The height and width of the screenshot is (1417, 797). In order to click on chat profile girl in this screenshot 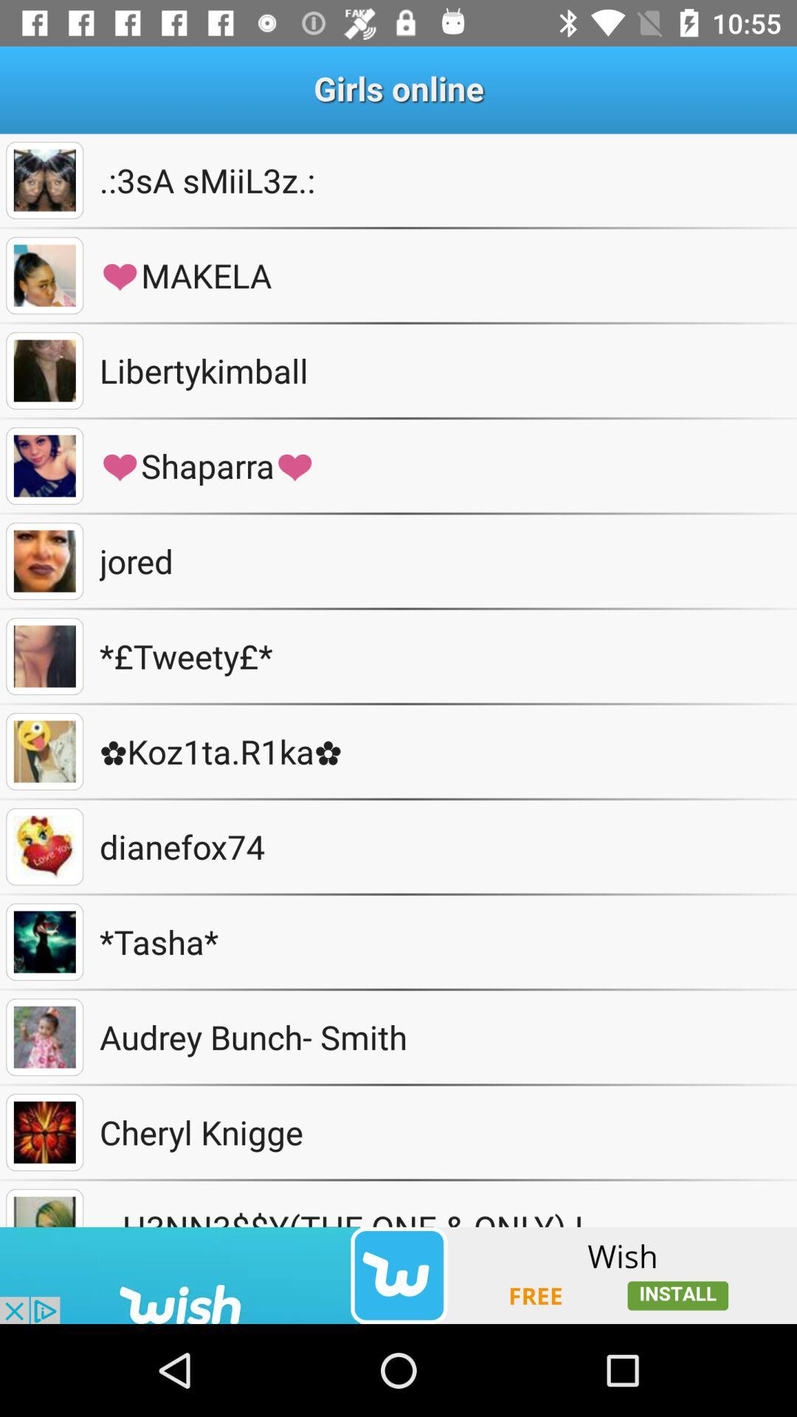, I will do `click(44, 751)`.